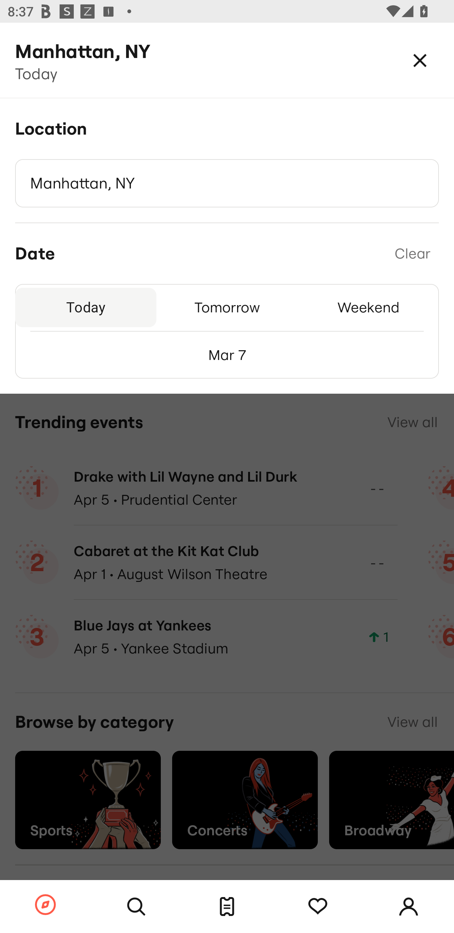 This screenshot has width=454, height=933. Describe the element at coordinates (420, 60) in the screenshot. I see `Close` at that location.